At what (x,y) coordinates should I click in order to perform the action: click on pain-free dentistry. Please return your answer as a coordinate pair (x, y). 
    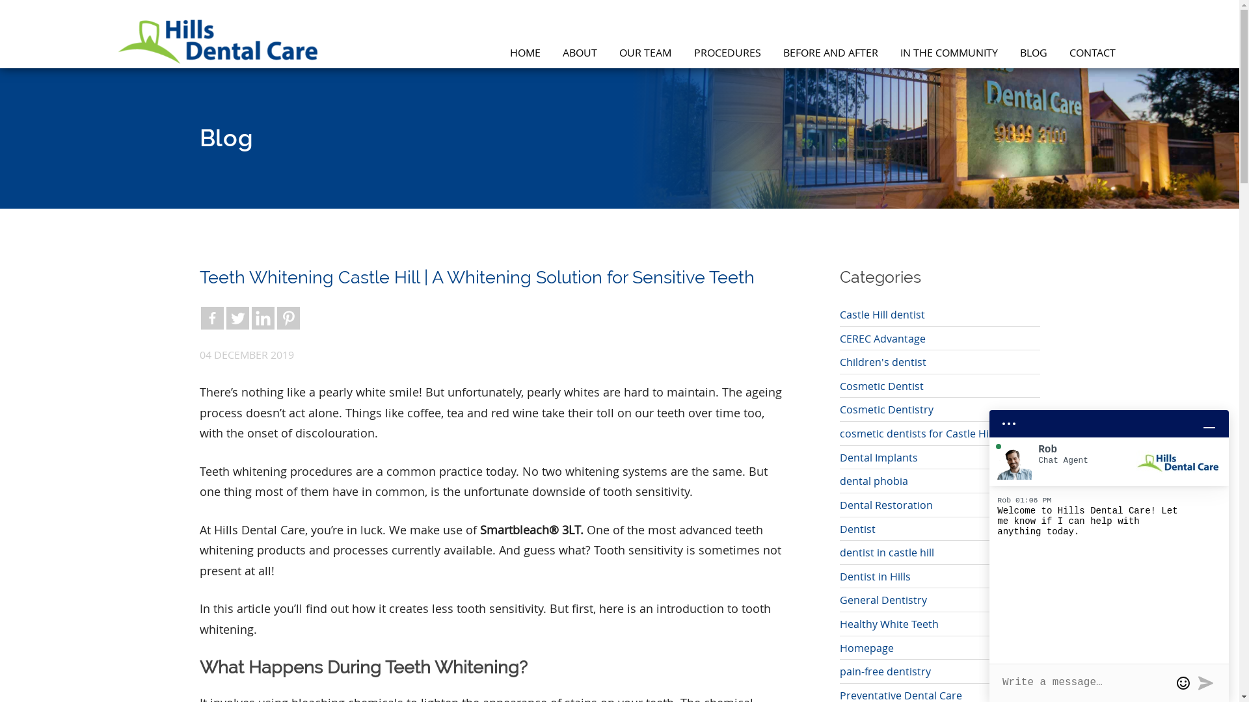
    Looking at the image, I should click on (885, 671).